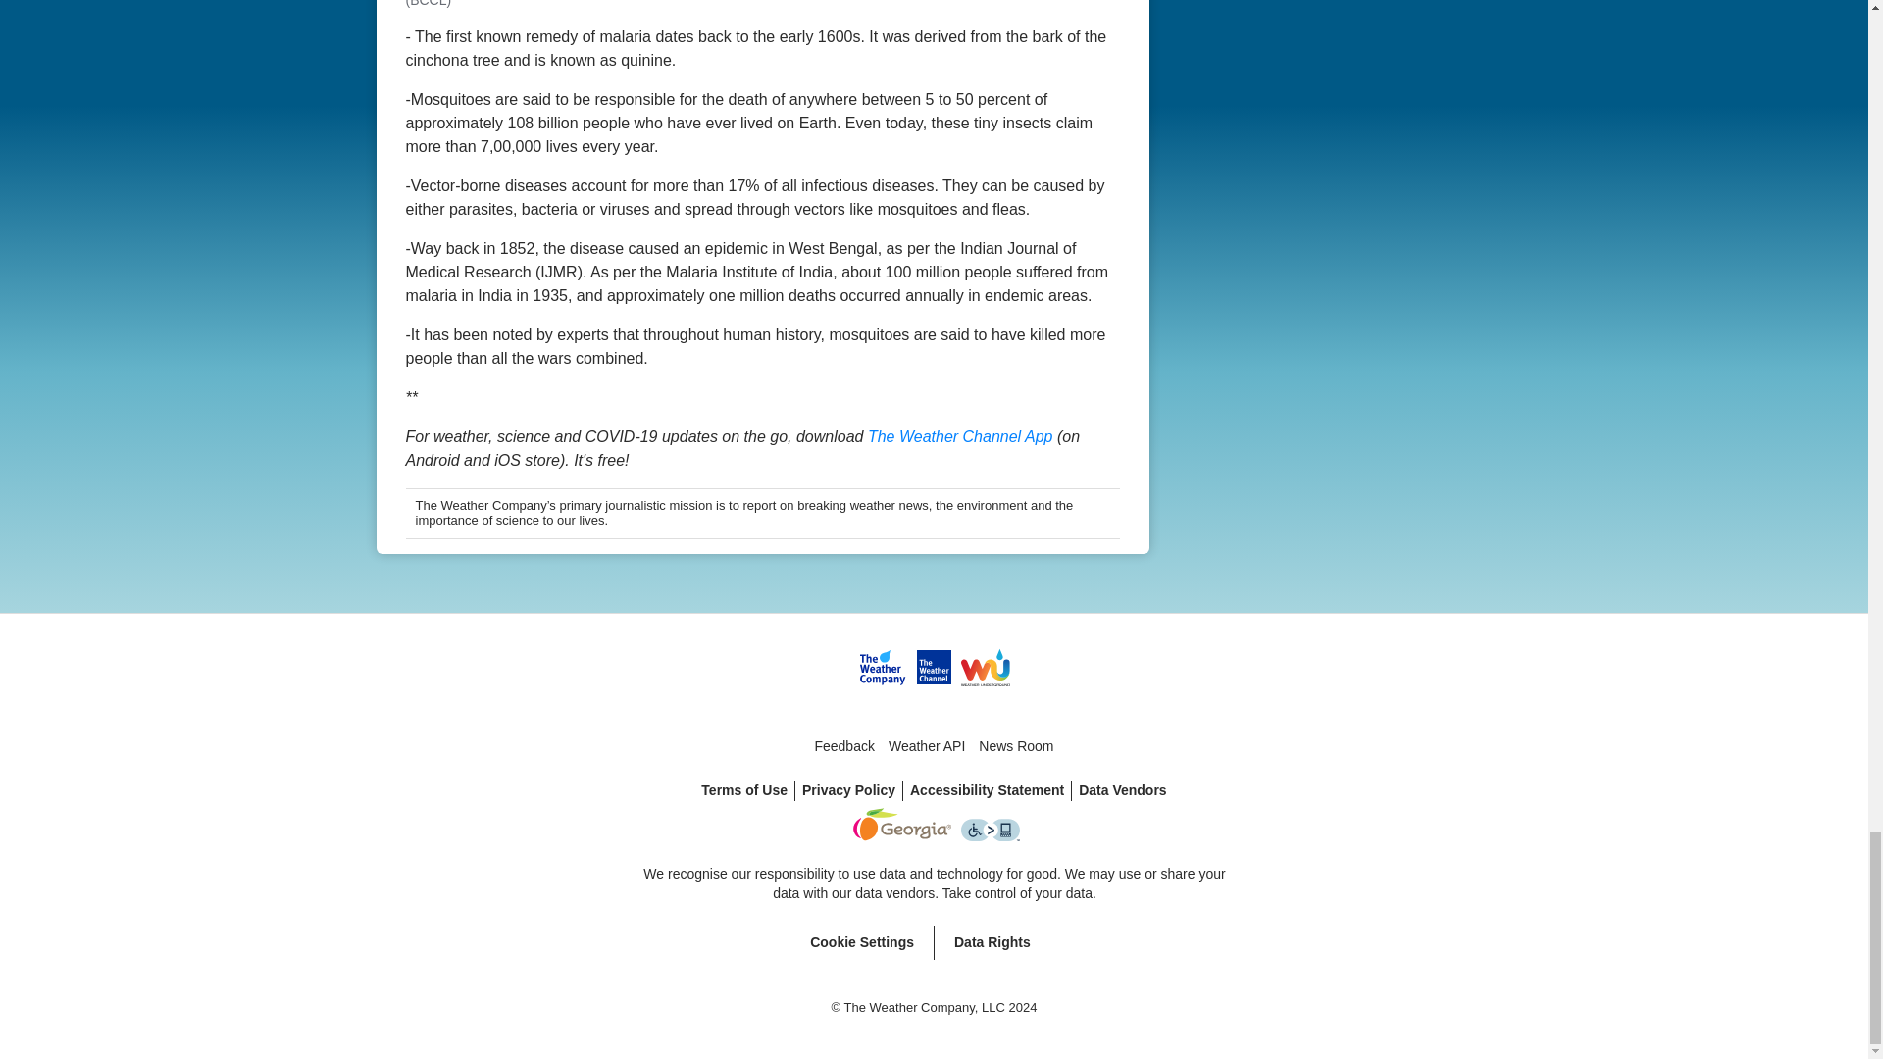 The image size is (1883, 1059). What do you see at coordinates (926, 746) in the screenshot?
I see `Weather API` at bounding box center [926, 746].